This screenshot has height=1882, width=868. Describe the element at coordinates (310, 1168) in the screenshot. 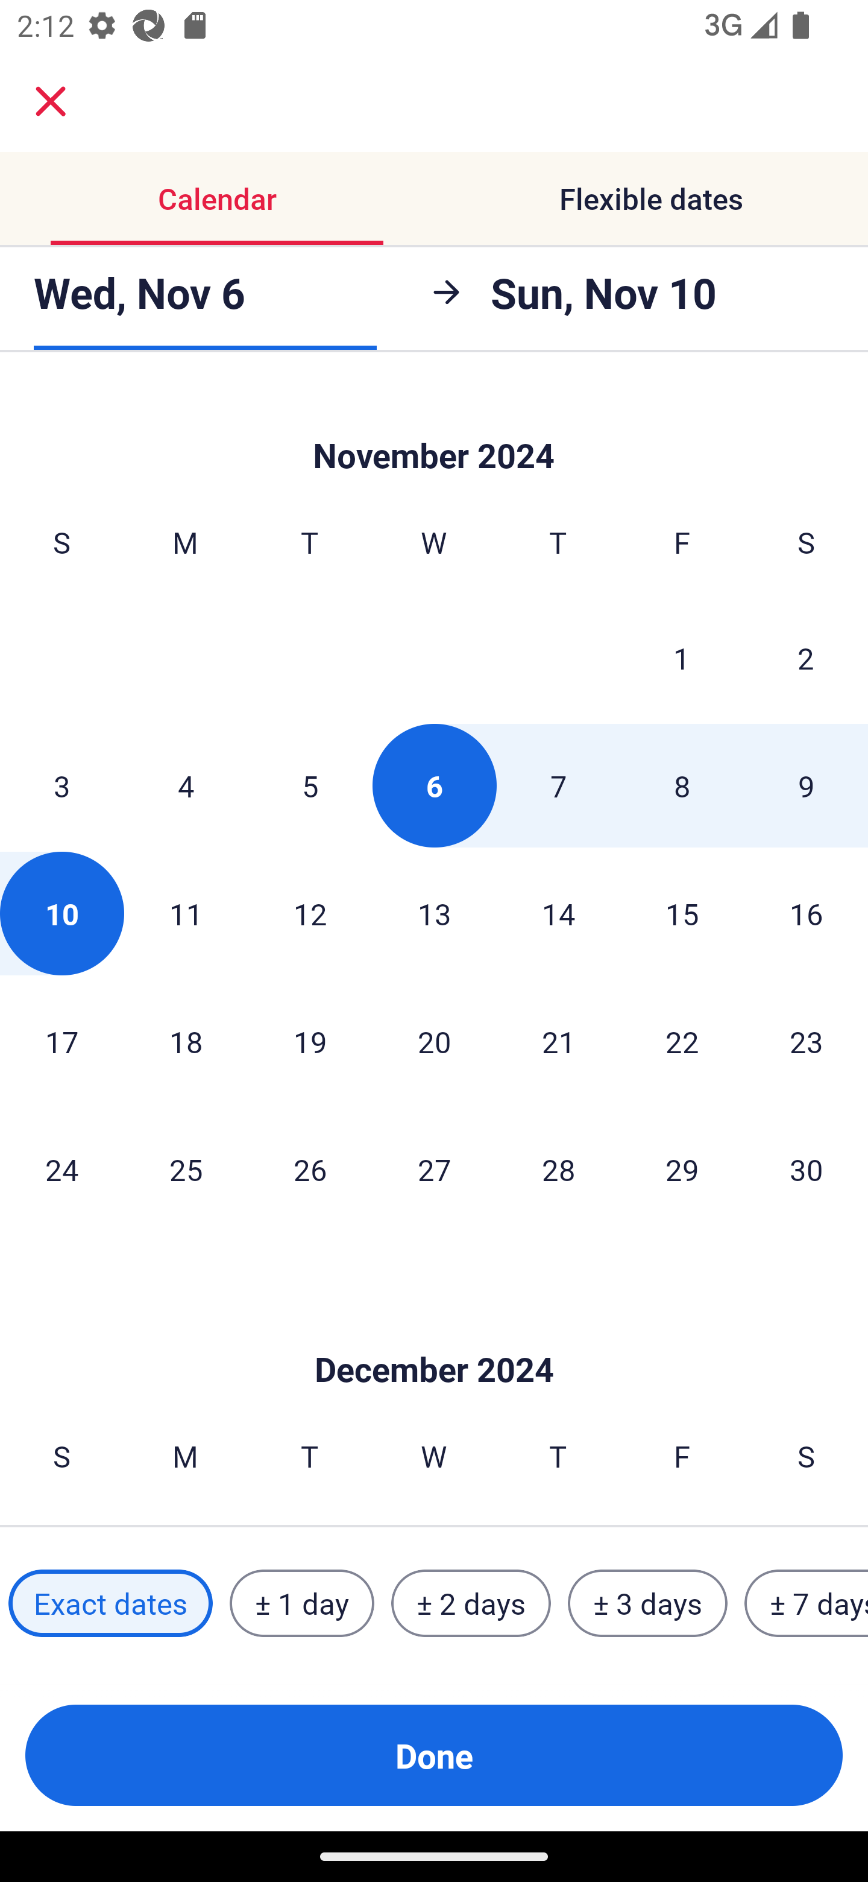

I see `26 Tuesday, November 26, 2024` at that location.